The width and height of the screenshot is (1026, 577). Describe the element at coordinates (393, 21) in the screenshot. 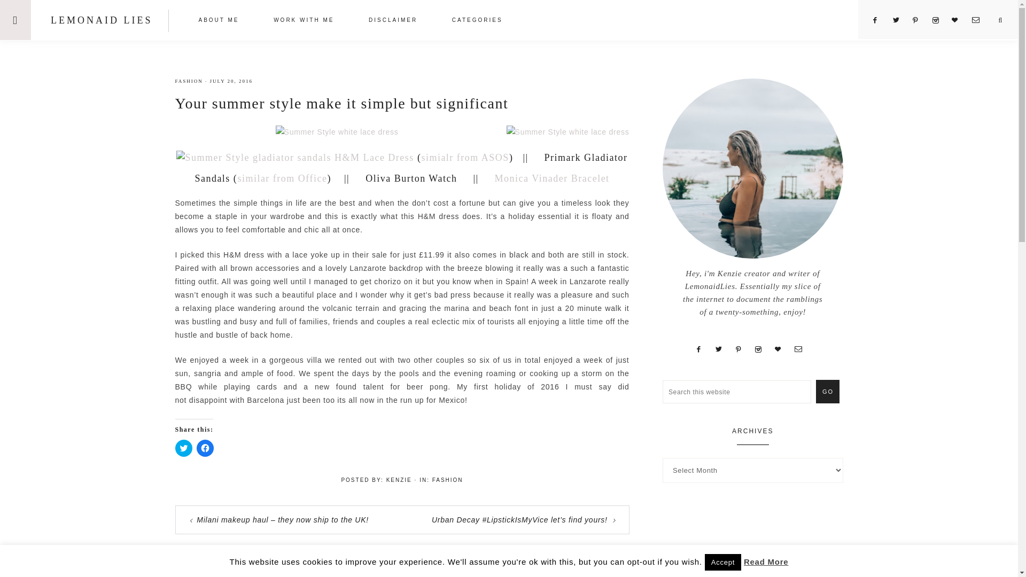

I see `DISCLAIMER` at that location.